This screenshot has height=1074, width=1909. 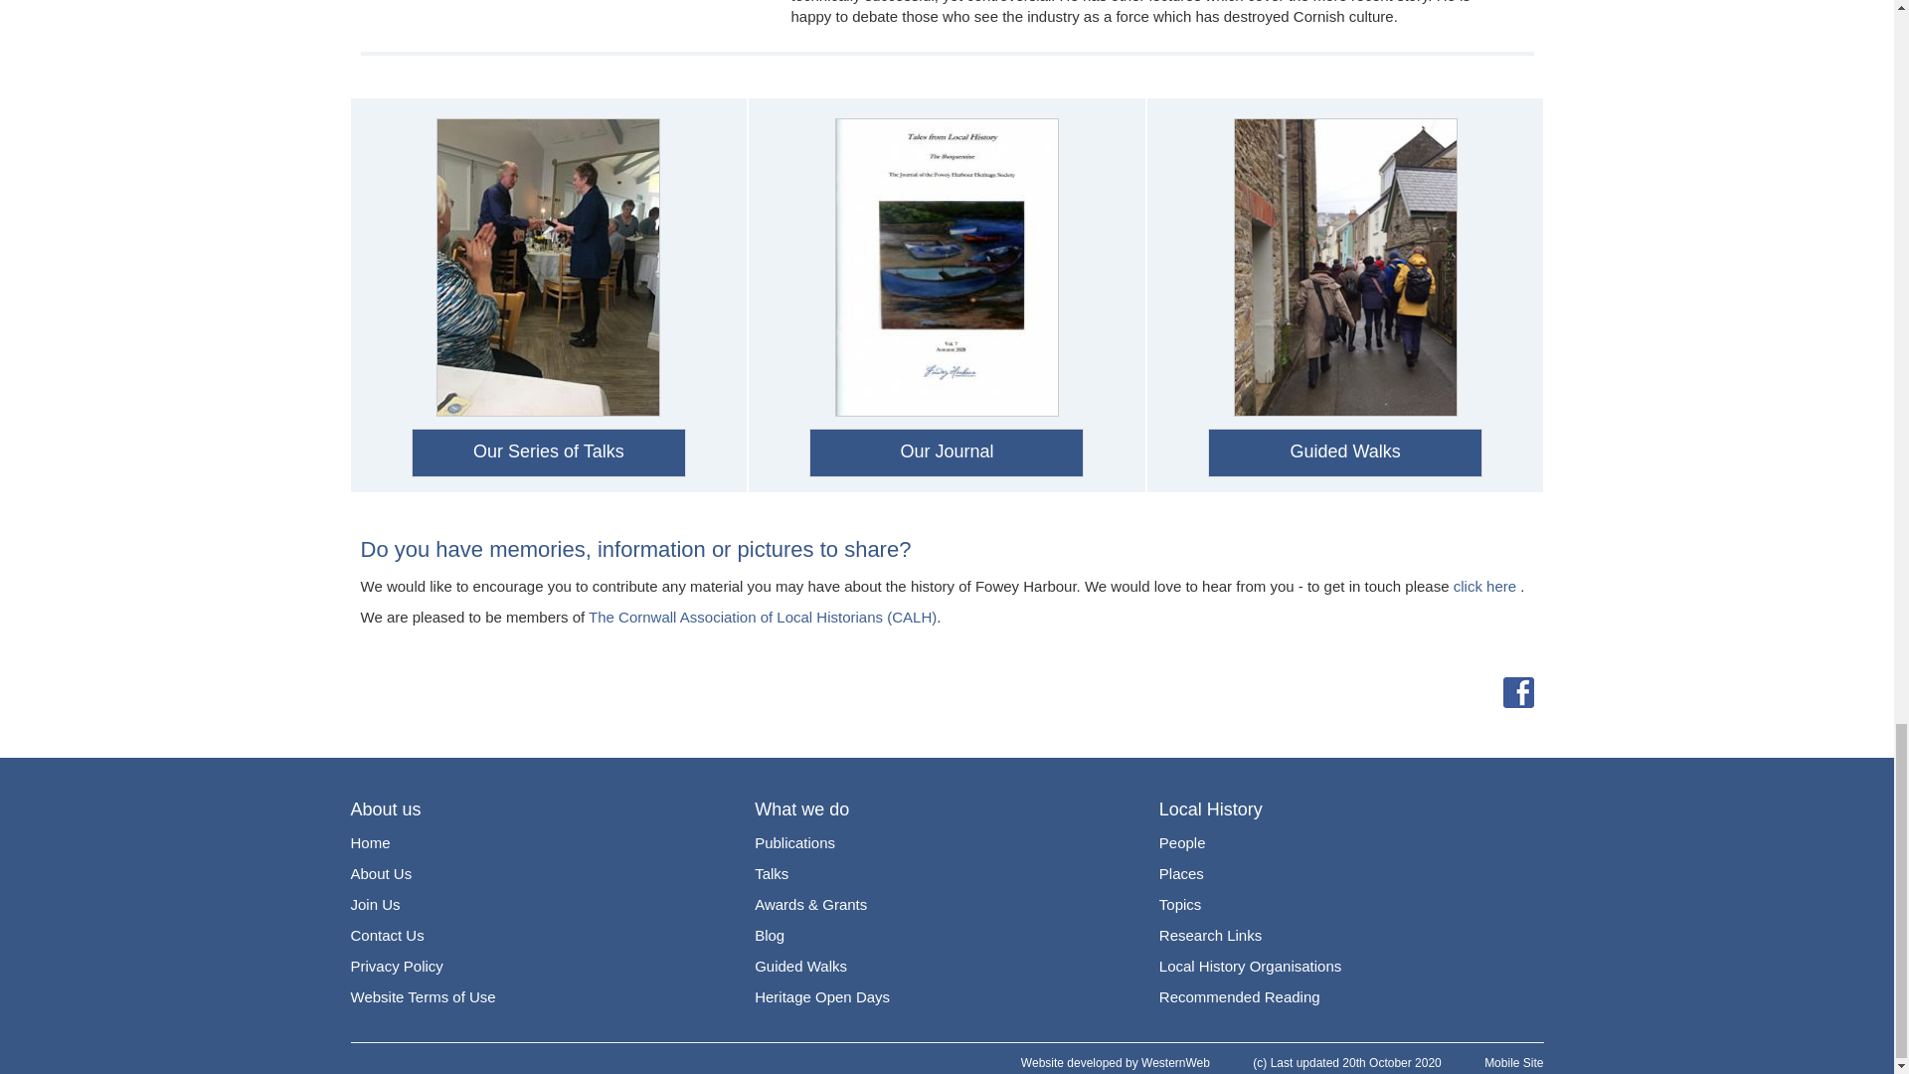 I want to click on Research Links, so click(x=1210, y=935).